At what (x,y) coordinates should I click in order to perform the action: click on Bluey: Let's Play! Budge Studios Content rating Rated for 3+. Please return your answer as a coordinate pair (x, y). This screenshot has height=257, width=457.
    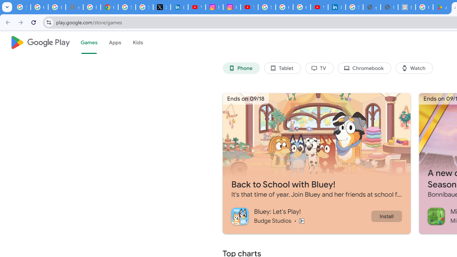
    Looking at the image, I should click on (301, 216).